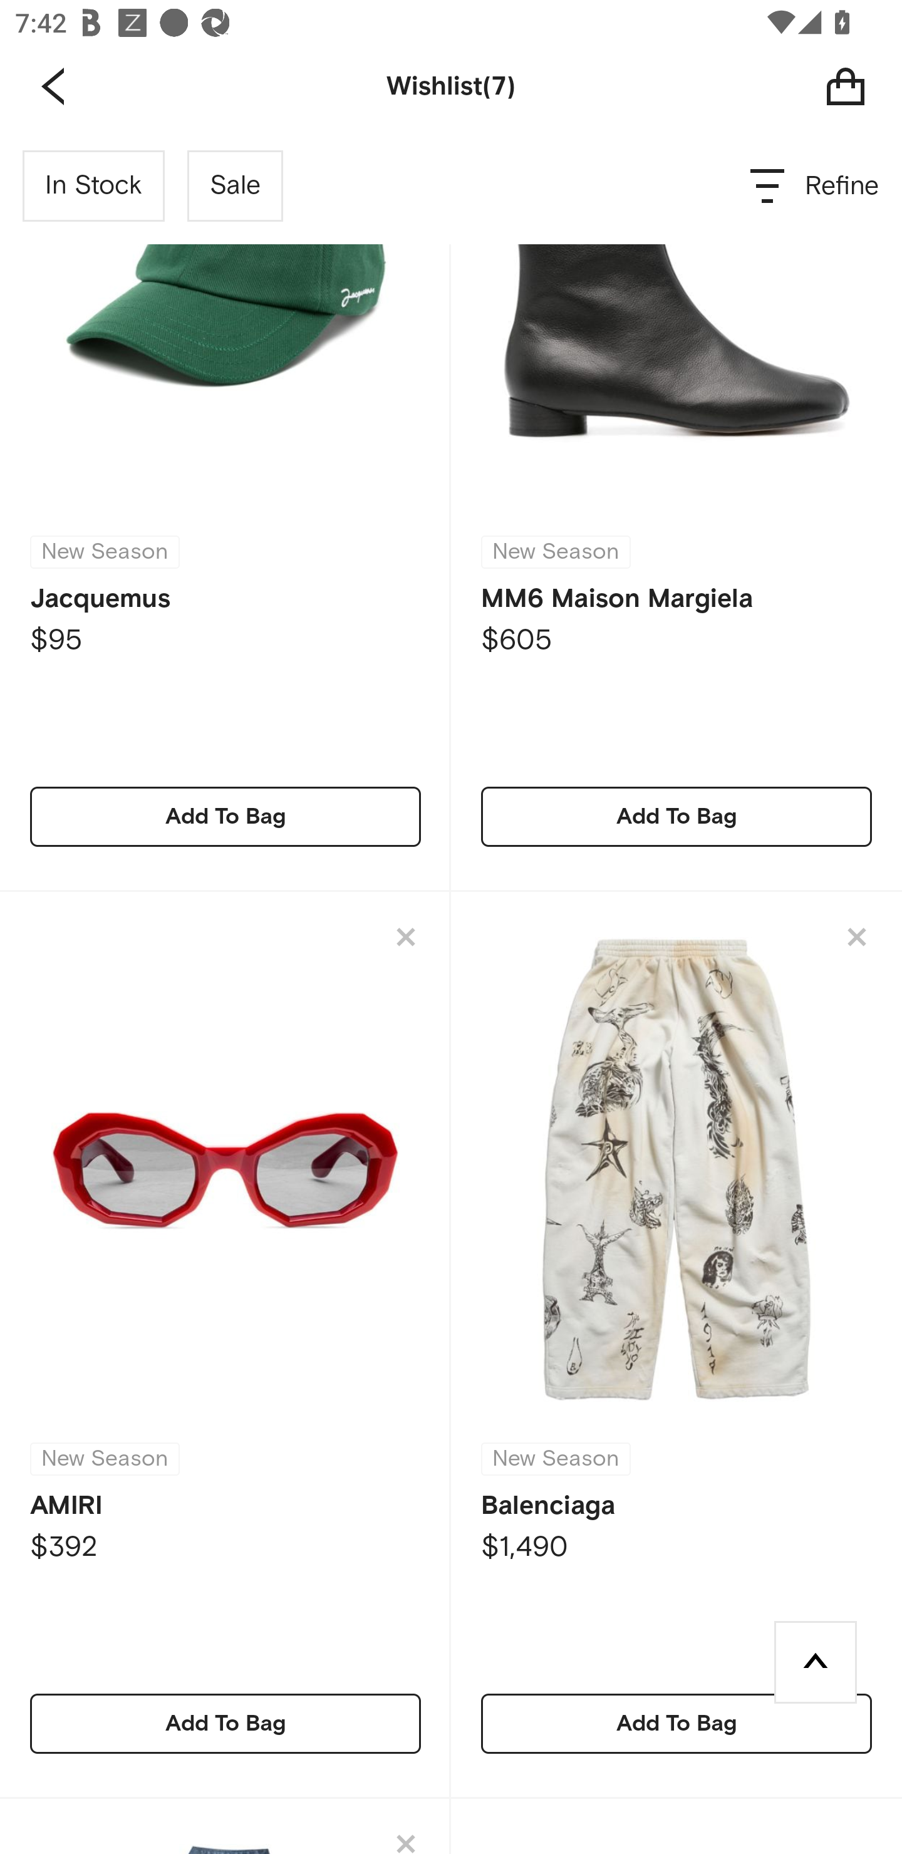  I want to click on New Season AMIRI $392 Add To Bag, so click(225, 1345).